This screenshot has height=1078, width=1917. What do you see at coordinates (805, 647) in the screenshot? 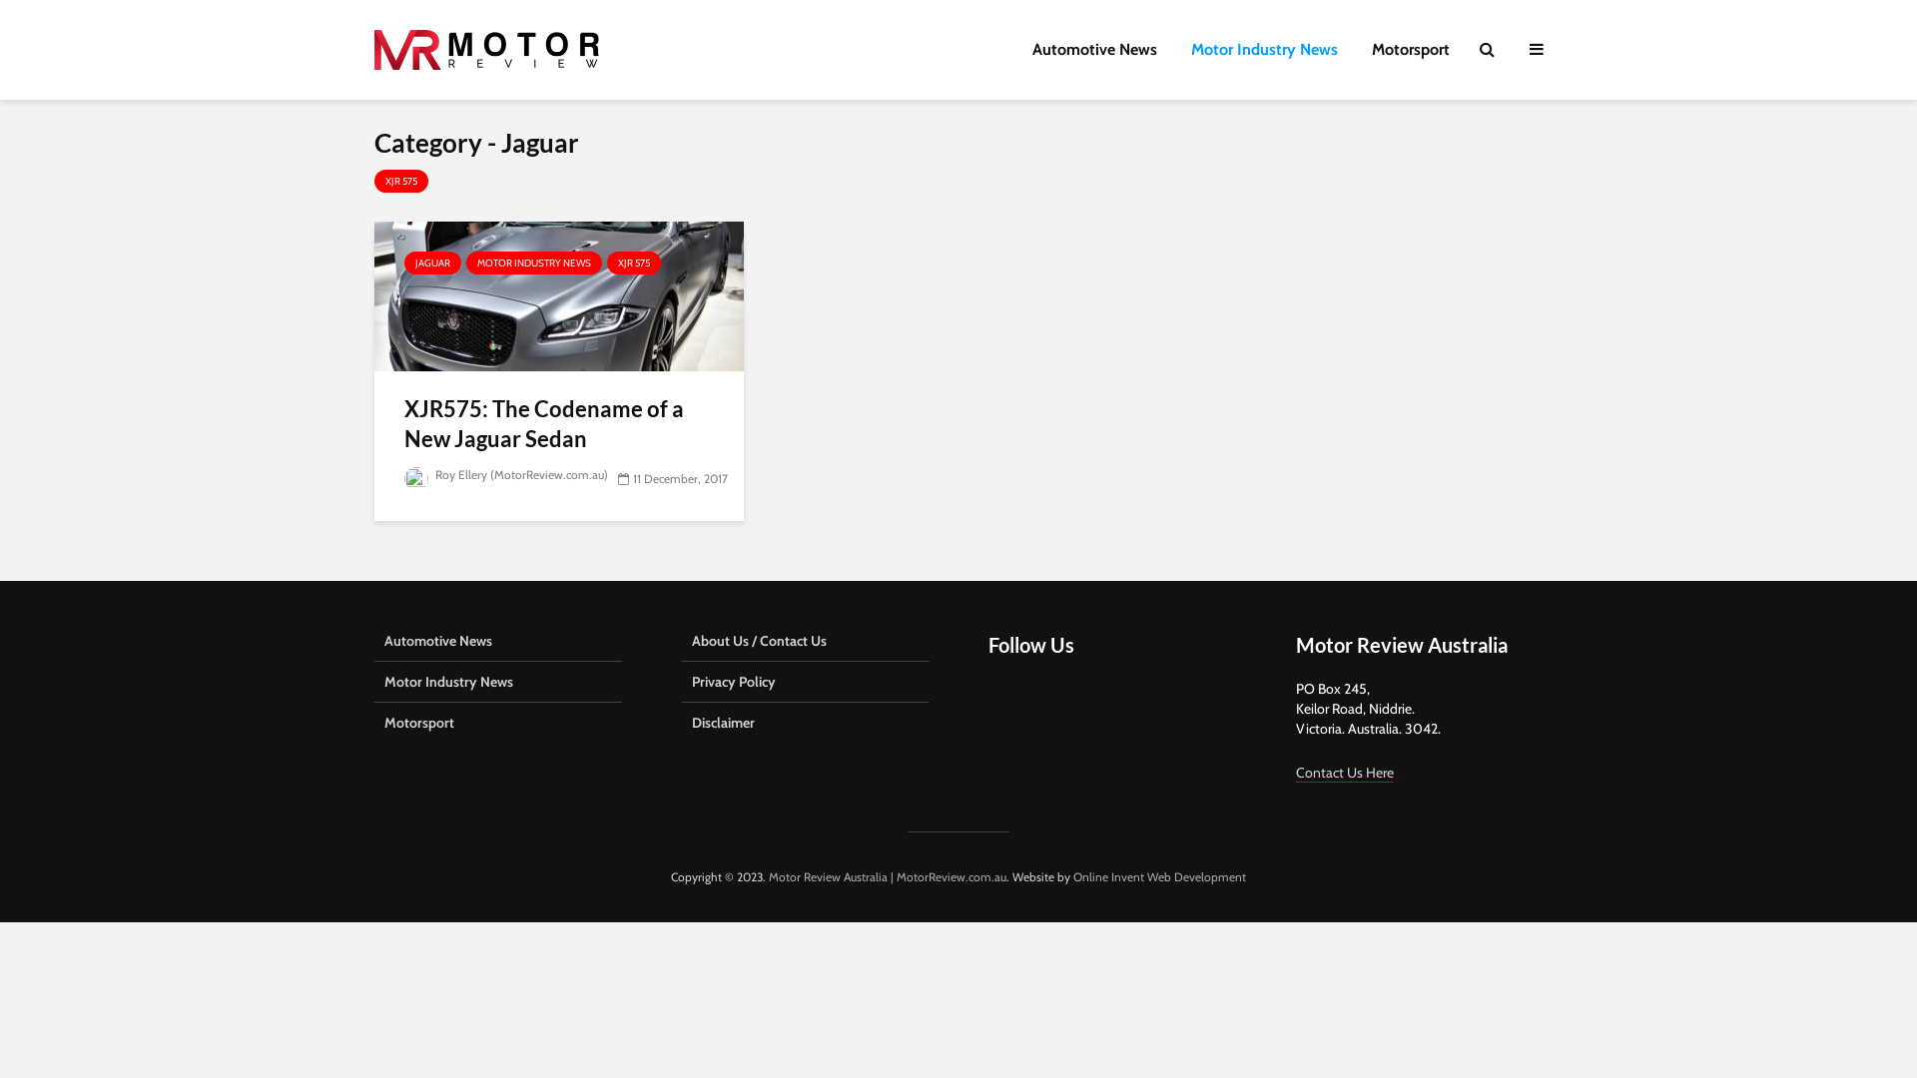
I see `About Us / Contact Us` at bounding box center [805, 647].